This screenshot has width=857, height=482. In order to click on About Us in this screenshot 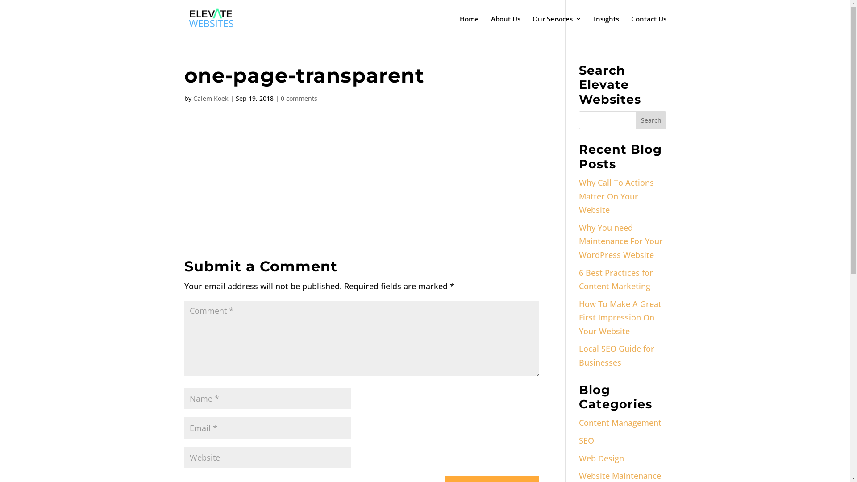, I will do `click(506, 27)`.